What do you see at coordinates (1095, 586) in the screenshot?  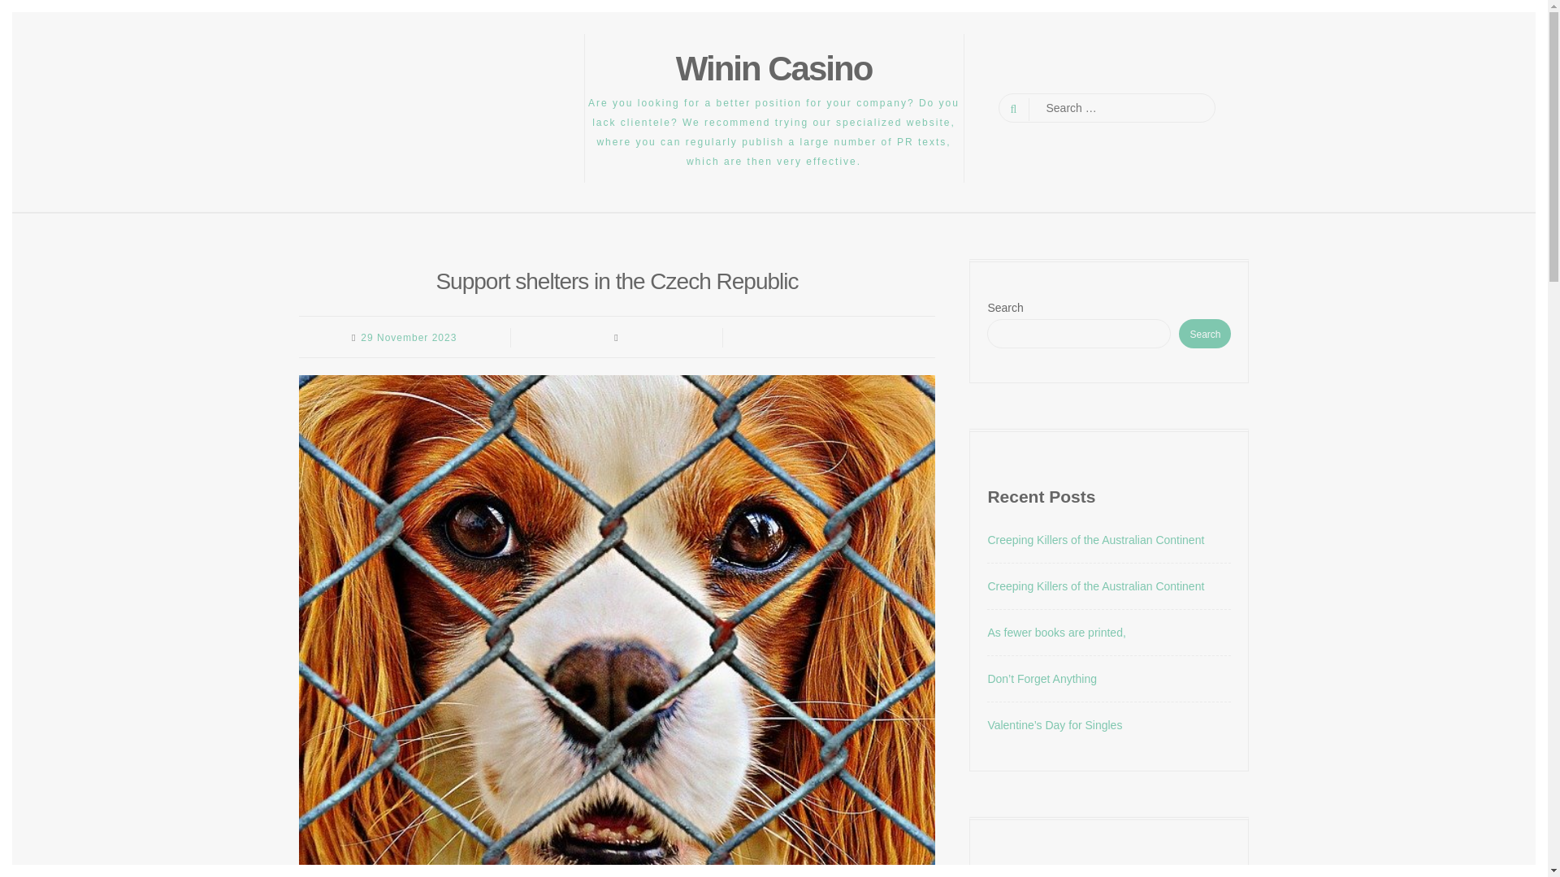 I see `Creeping Killers of the Australian Continent` at bounding box center [1095, 586].